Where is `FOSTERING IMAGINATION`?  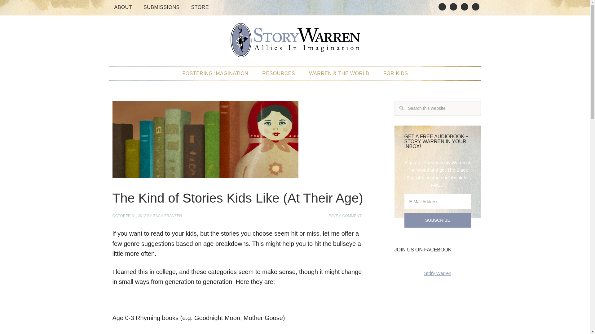 FOSTERING IMAGINATION is located at coordinates (215, 73).